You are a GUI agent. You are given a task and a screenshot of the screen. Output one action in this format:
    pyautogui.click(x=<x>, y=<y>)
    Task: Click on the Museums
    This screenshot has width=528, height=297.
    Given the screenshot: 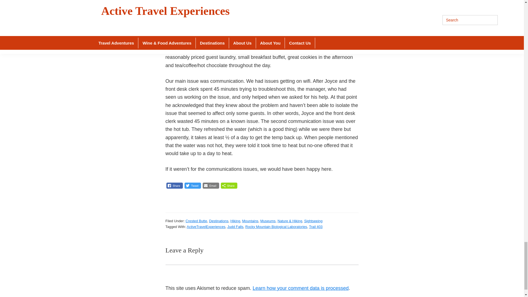 What is the action you would take?
    pyautogui.click(x=268, y=221)
    